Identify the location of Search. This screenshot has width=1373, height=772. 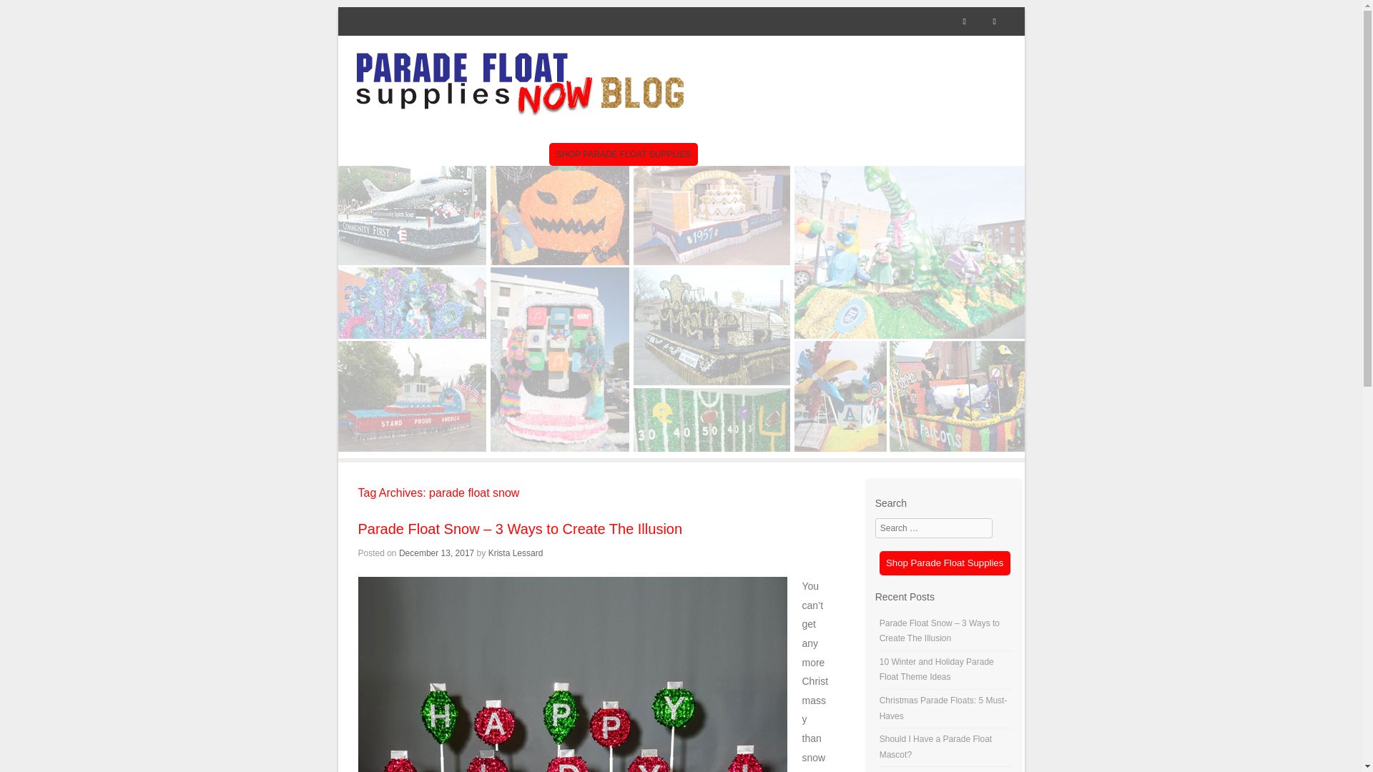
(31, 16).